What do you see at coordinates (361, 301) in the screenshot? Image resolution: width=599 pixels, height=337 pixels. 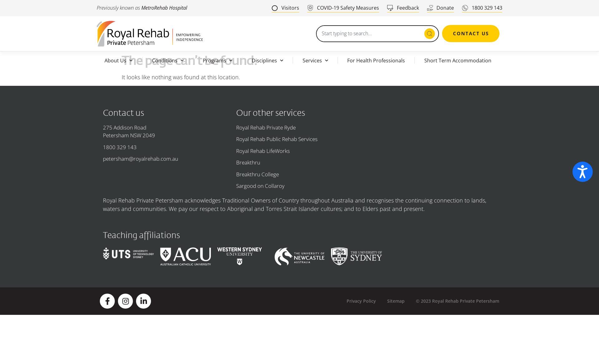 I see `Privacy Policy` at bounding box center [361, 301].